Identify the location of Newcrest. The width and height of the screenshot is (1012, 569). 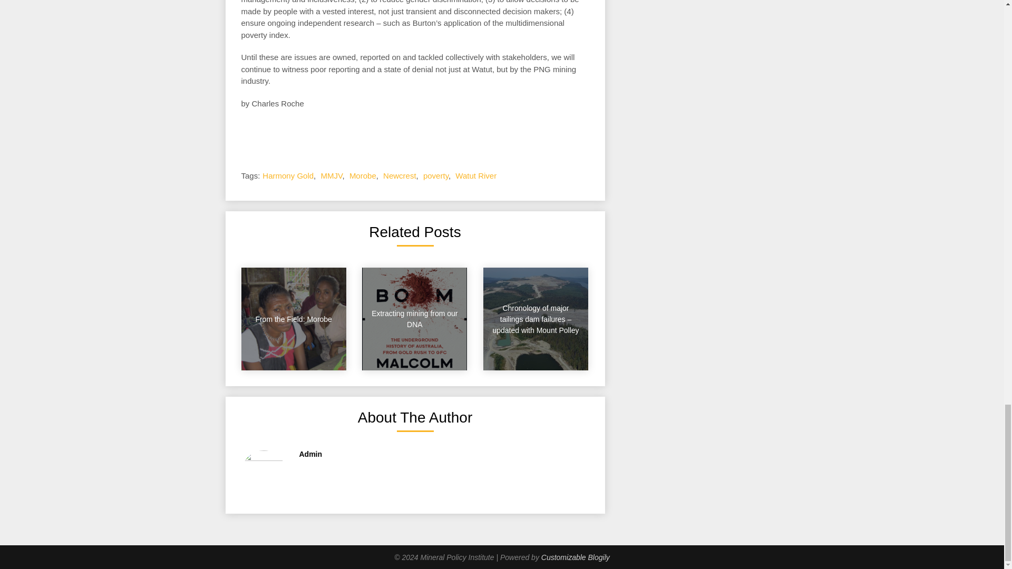
(400, 176).